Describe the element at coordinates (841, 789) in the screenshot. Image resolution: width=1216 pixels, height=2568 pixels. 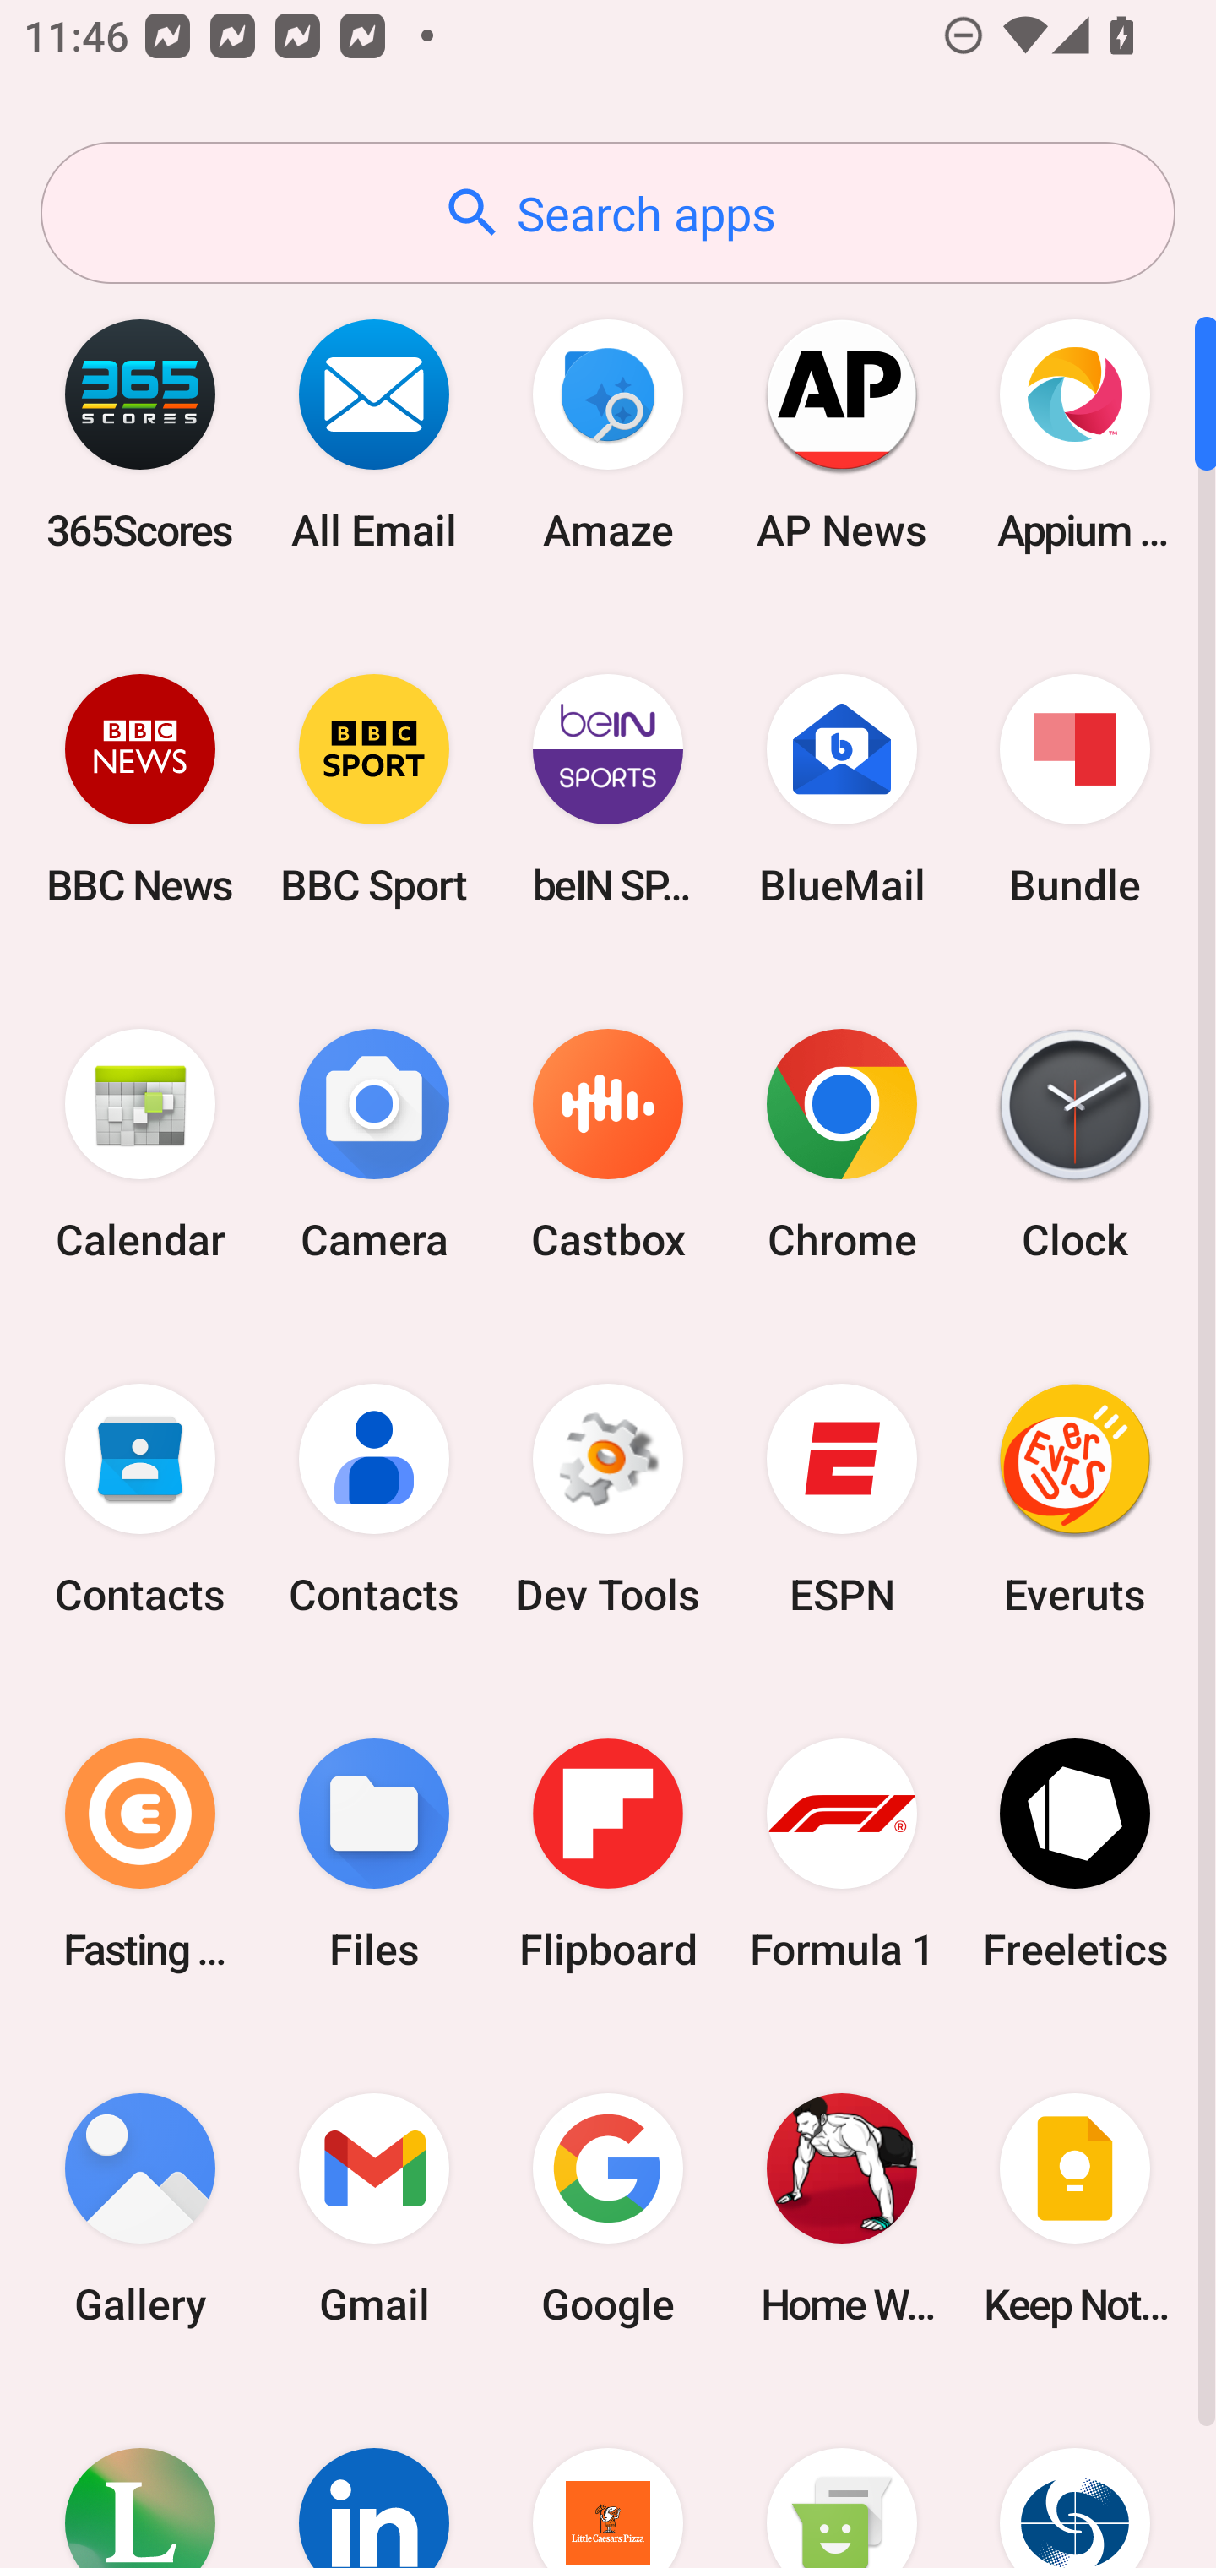
I see `BlueMail` at that location.